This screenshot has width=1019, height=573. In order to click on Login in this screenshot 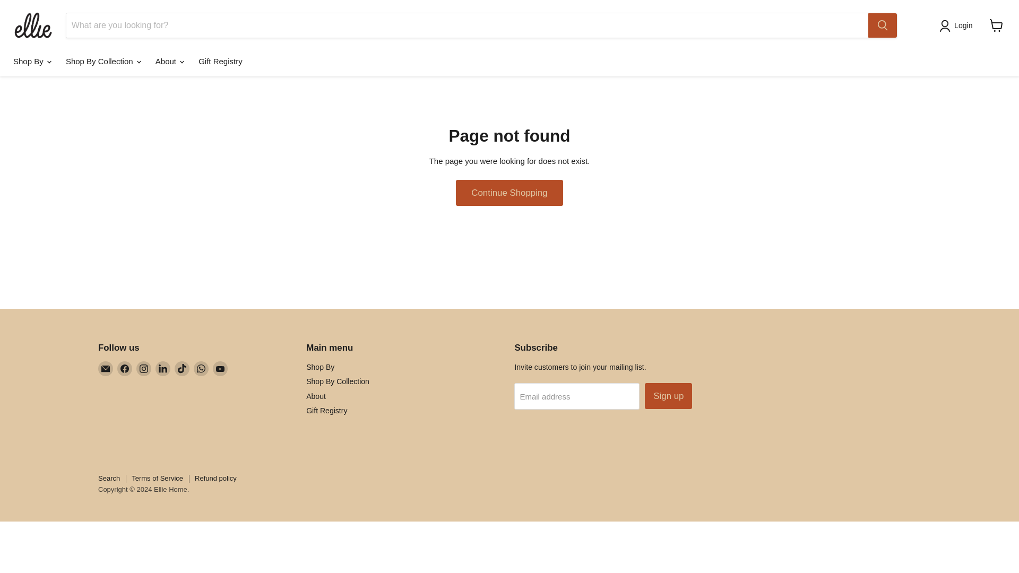, I will do `click(957, 25)`.